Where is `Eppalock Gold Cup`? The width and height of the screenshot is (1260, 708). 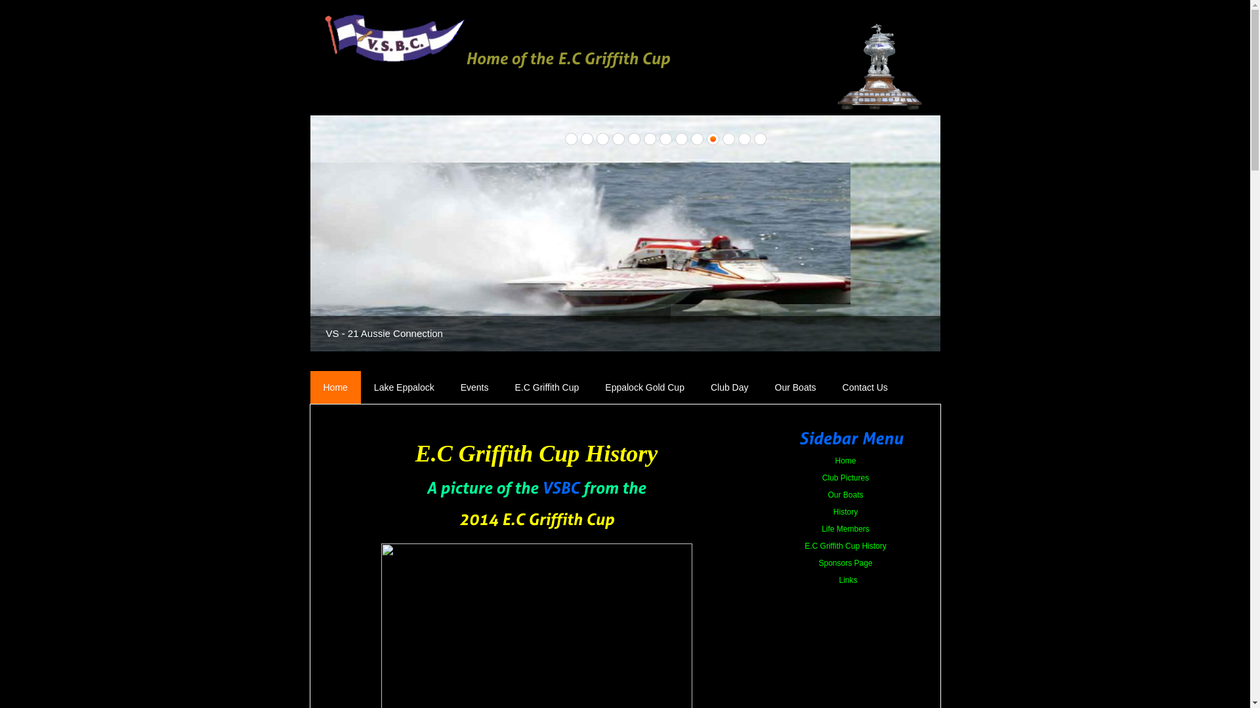 Eppalock Gold Cup is located at coordinates (644, 387).